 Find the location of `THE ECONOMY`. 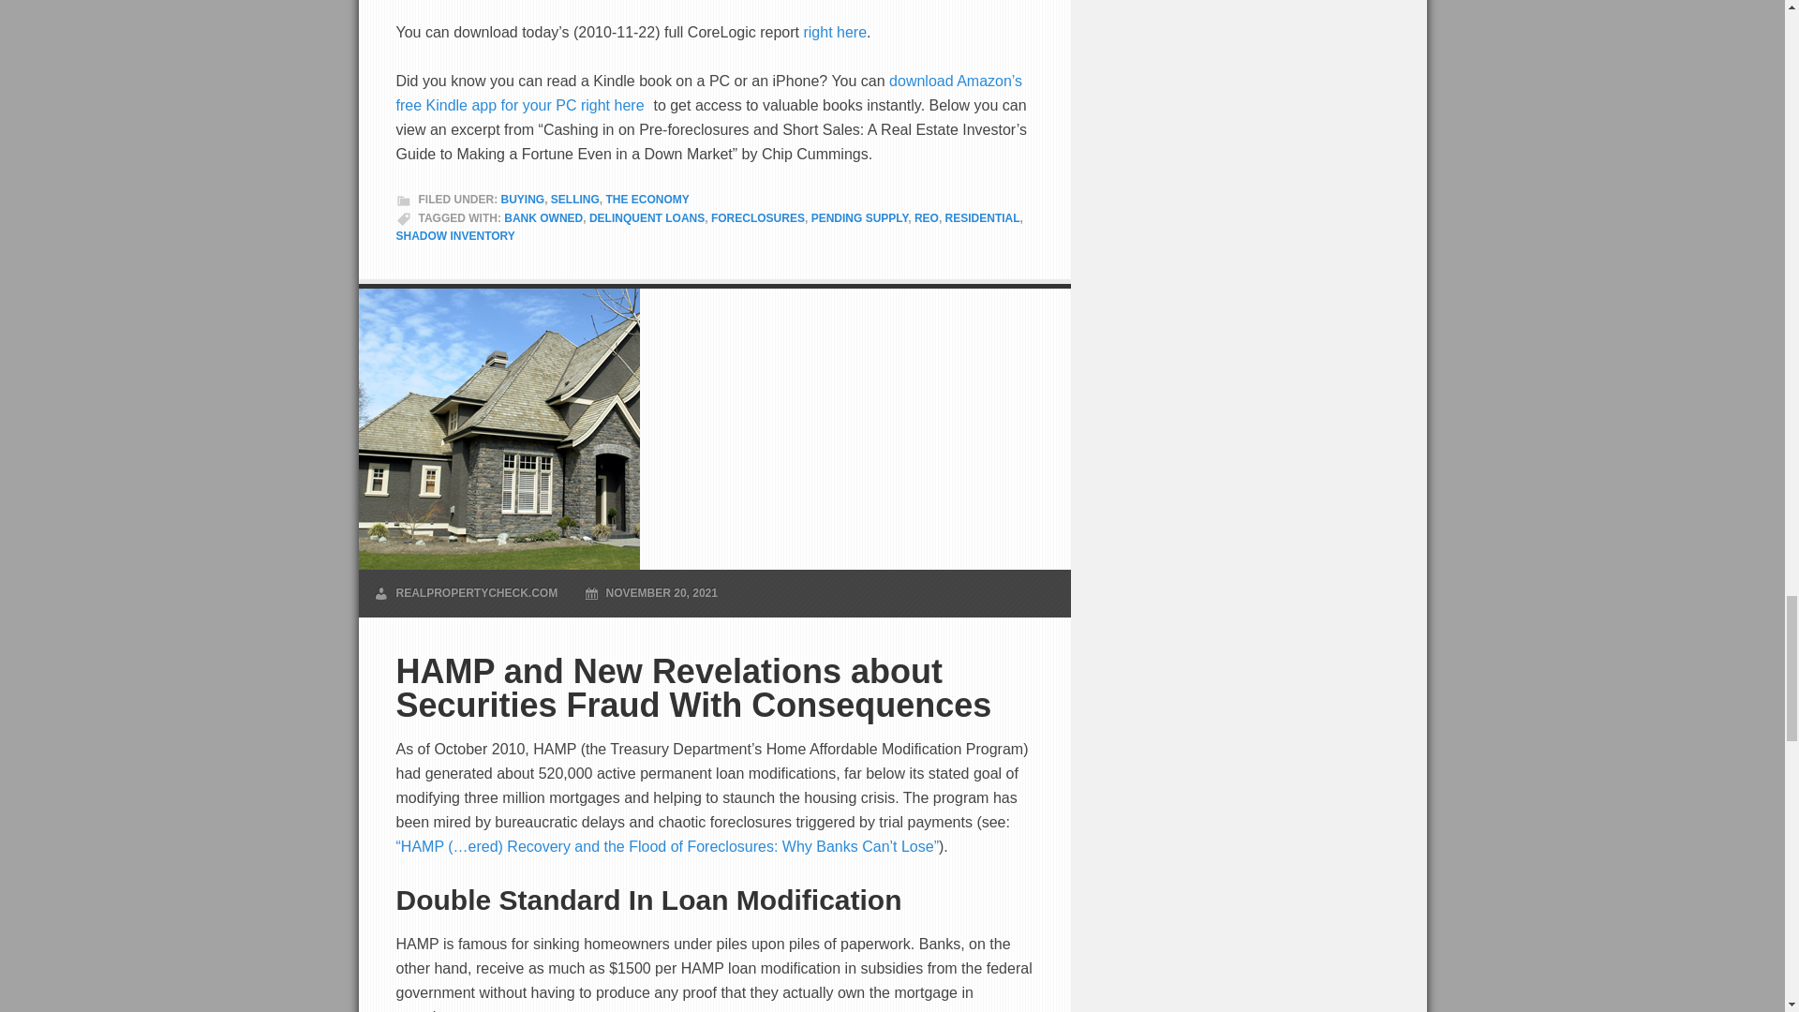

THE ECONOMY is located at coordinates (647, 200).